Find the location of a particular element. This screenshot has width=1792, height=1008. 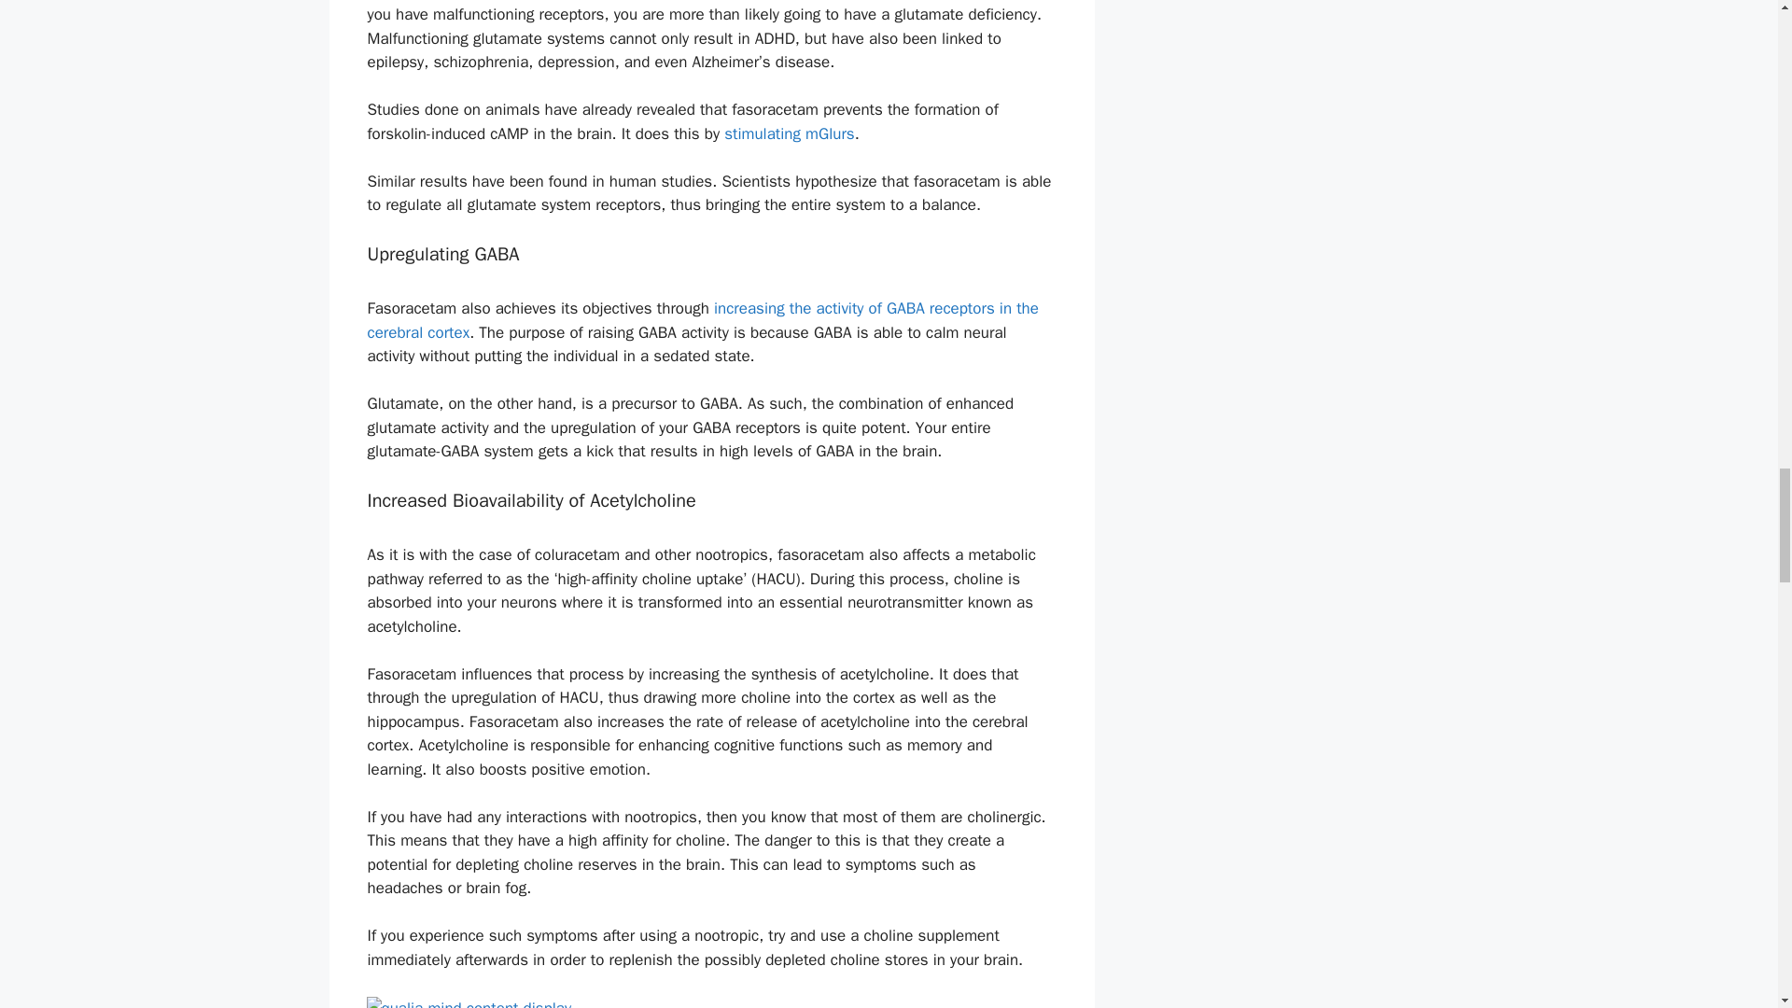

qualia mind content display is located at coordinates (711, 1002).